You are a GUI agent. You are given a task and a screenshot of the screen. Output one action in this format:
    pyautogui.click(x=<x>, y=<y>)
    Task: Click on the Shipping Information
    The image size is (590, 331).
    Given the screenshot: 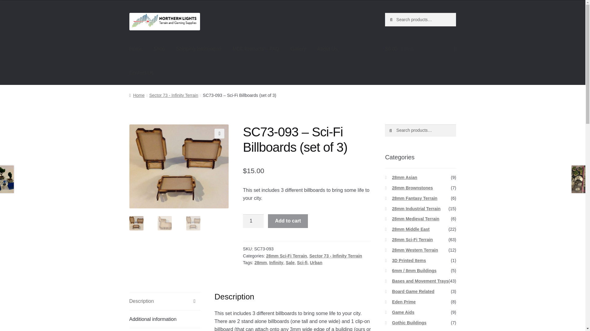 What is the action you would take?
    pyautogui.click(x=199, y=49)
    